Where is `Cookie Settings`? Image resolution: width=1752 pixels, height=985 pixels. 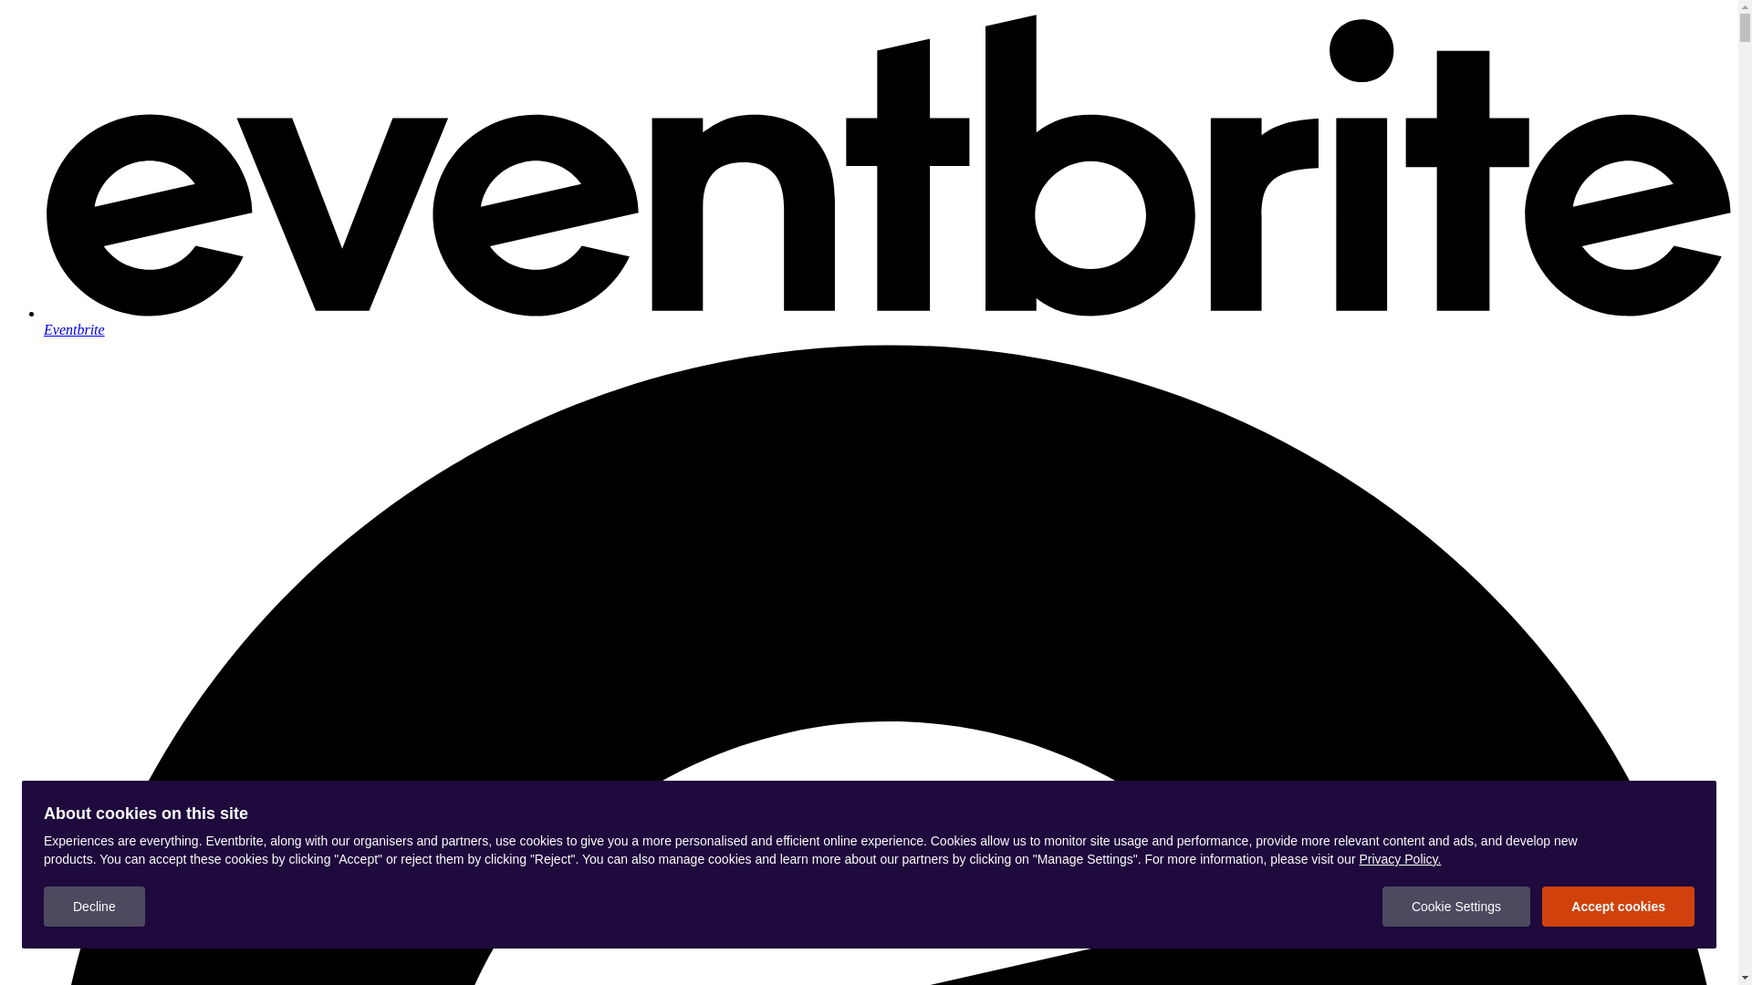
Cookie Settings is located at coordinates (1456, 907).